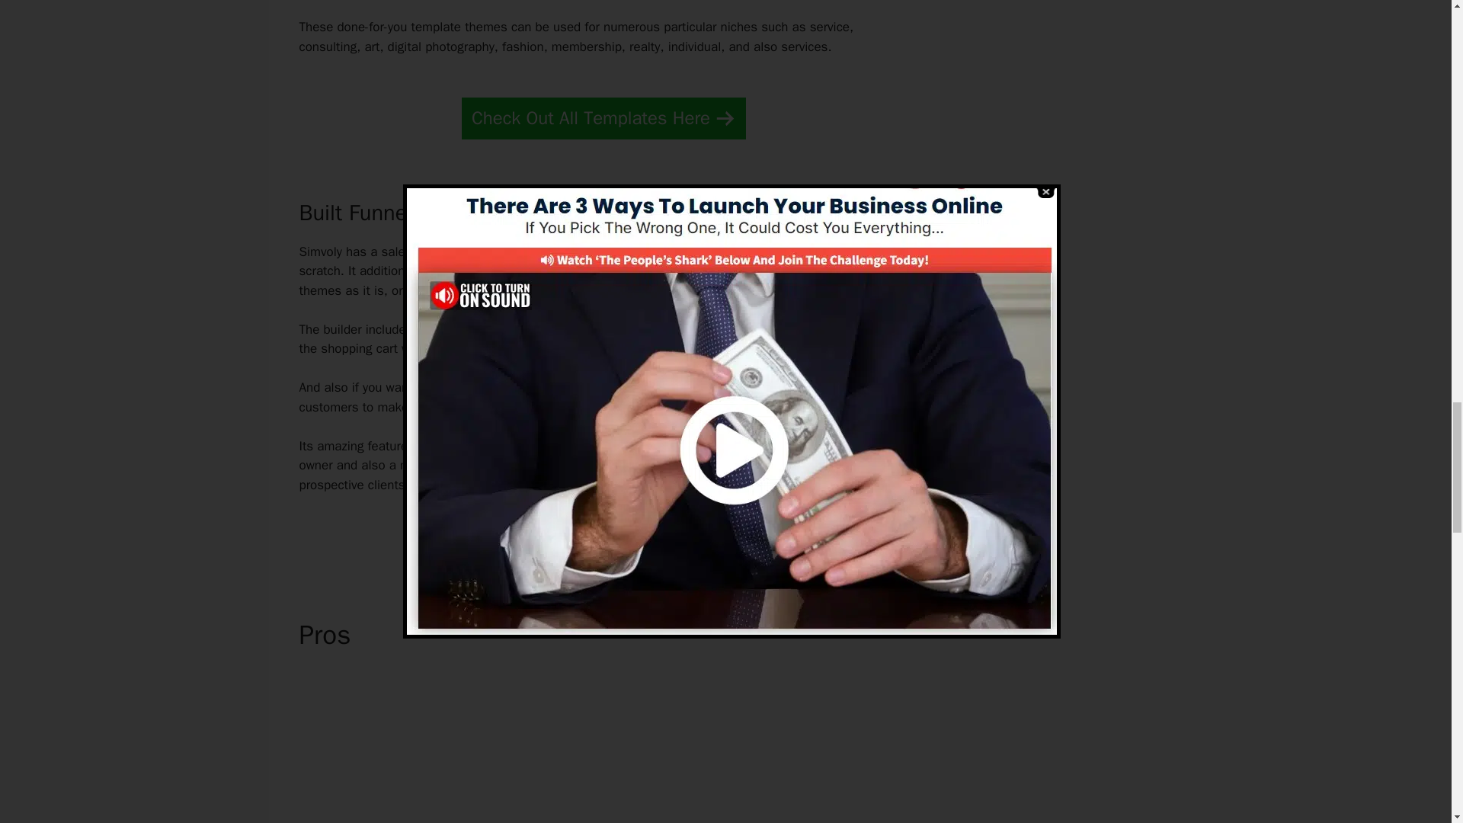 The width and height of the screenshot is (1463, 823). What do you see at coordinates (603, 118) in the screenshot?
I see `Check Out All Templates Here` at bounding box center [603, 118].